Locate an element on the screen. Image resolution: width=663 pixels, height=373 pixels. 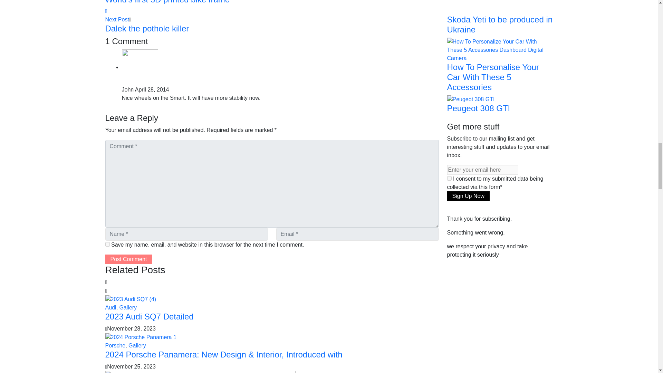
on is located at coordinates (449, 178).